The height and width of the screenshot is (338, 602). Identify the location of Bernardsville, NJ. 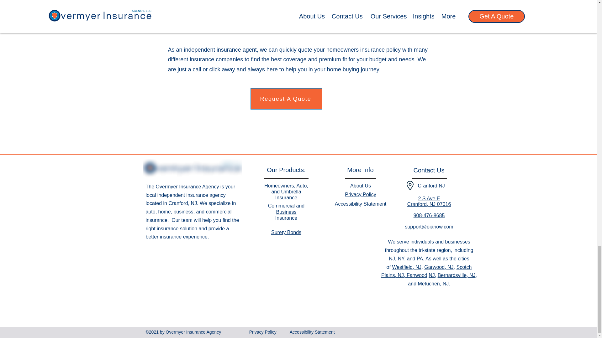
(429, 201).